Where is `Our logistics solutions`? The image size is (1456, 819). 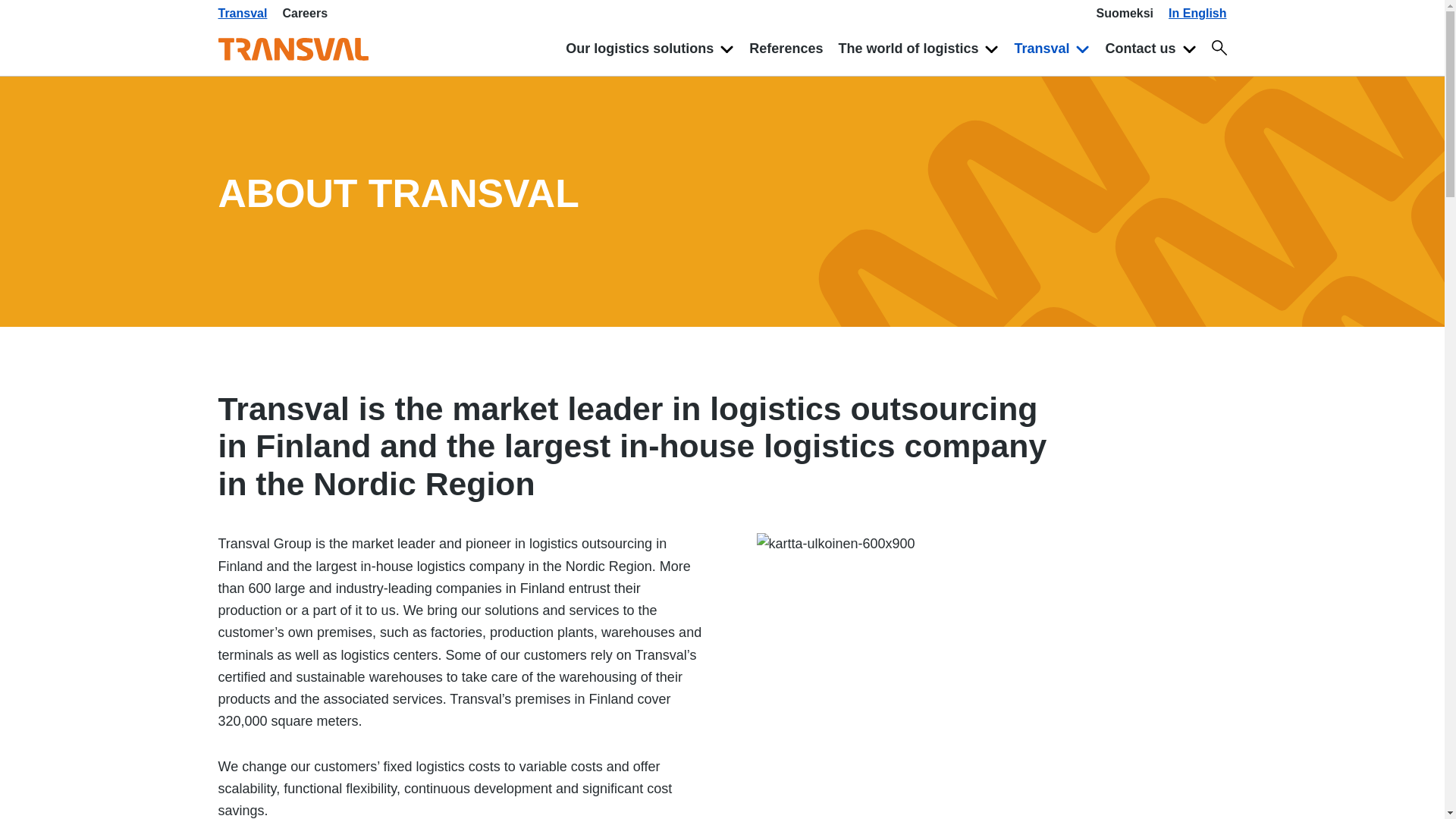 Our logistics solutions is located at coordinates (649, 49).